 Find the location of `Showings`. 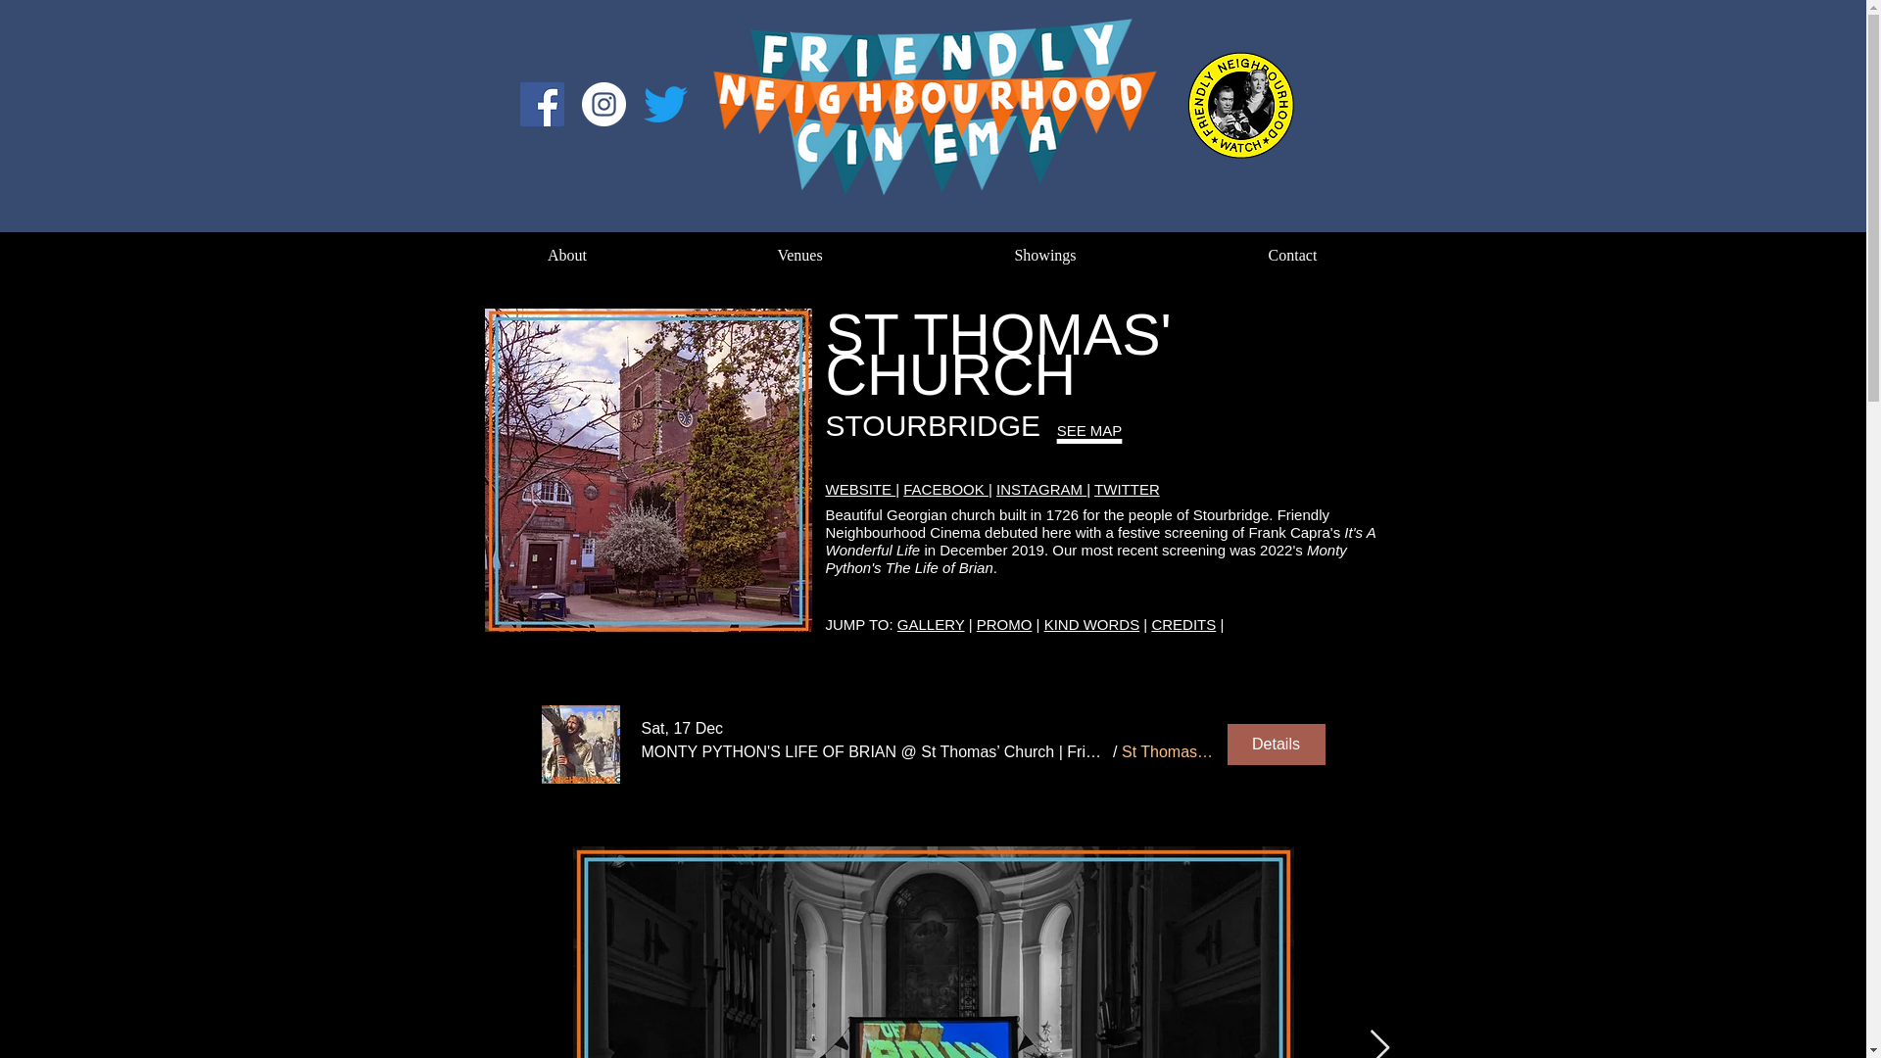

Showings is located at coordinates (1045, 255).